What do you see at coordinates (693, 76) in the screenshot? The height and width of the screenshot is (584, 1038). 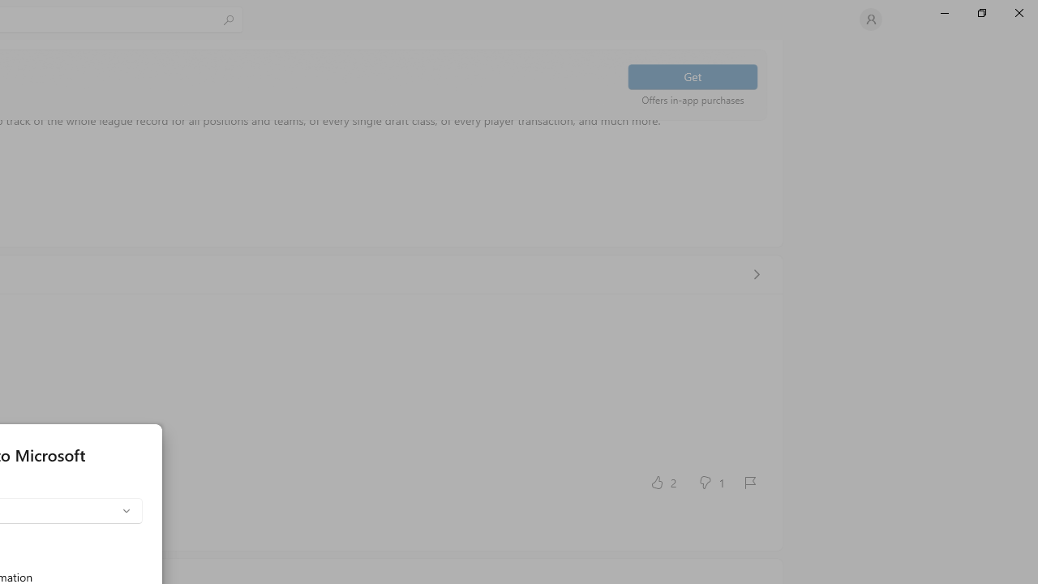 I see `Get` at bounding box center [693, 76].